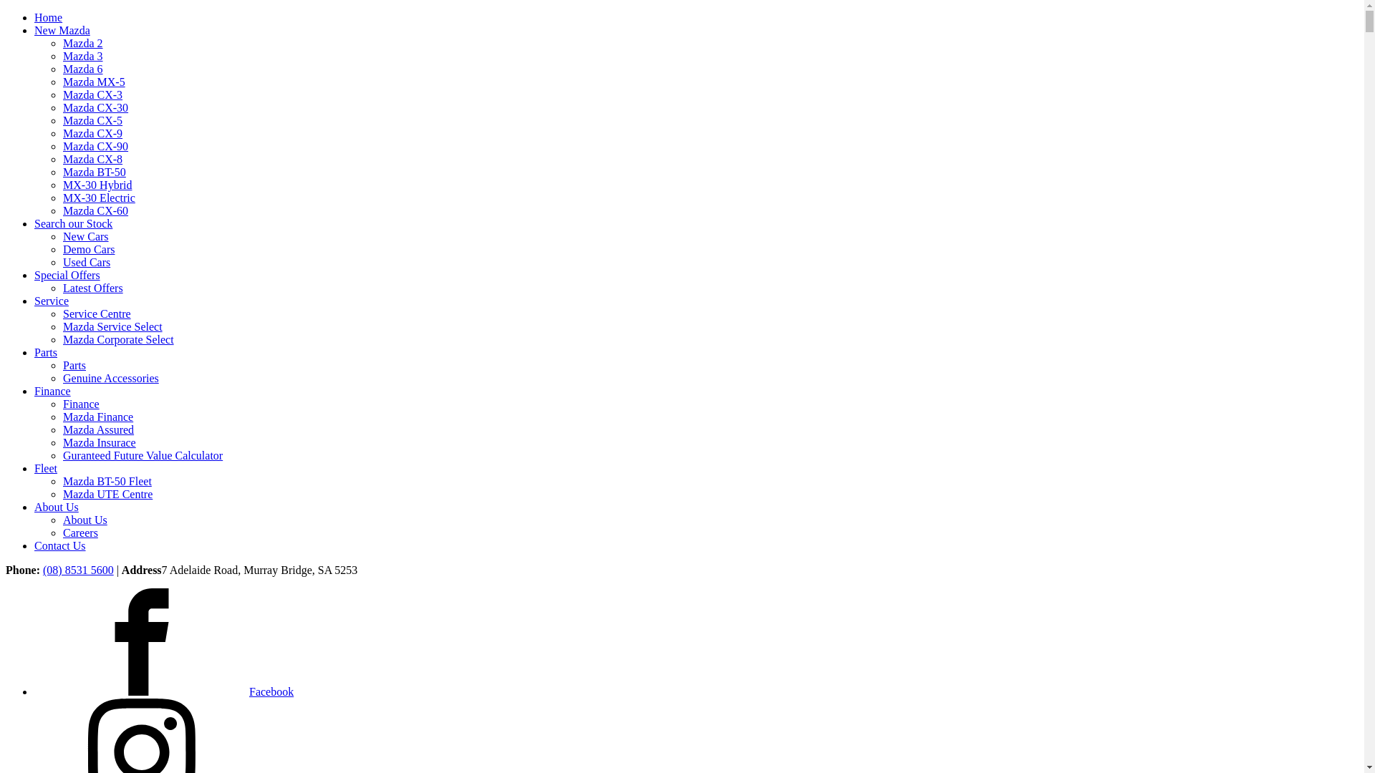  I want to click on Service, so click(52, 301).